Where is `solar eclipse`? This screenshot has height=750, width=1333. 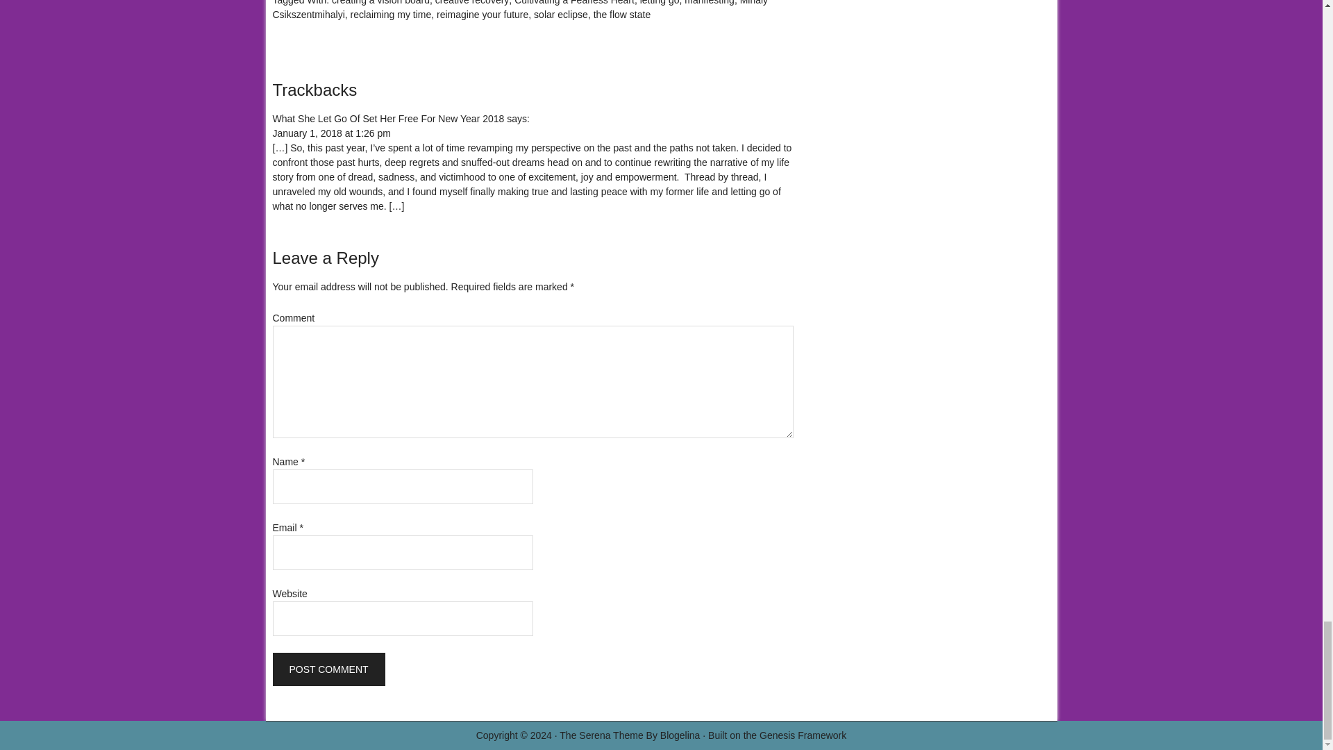 solar eclipse is located at coordinates (561, 14).